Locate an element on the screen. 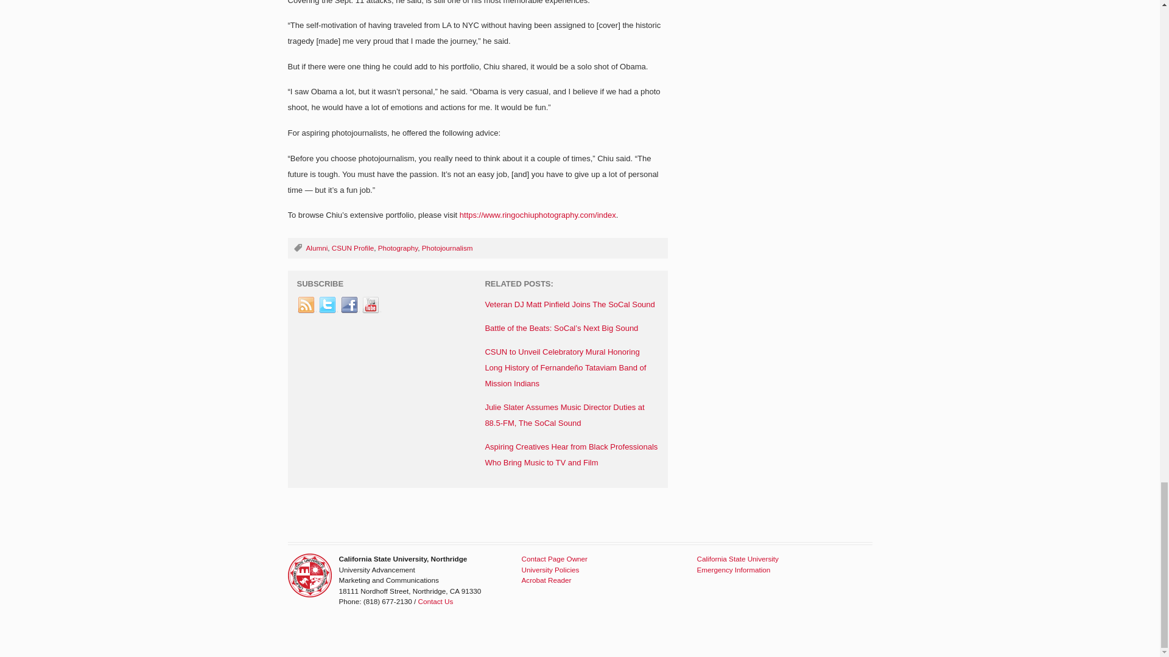  Veteran DJ Matt Pinfield Joins The SoCal Sound is located at coordinates (570, 304).